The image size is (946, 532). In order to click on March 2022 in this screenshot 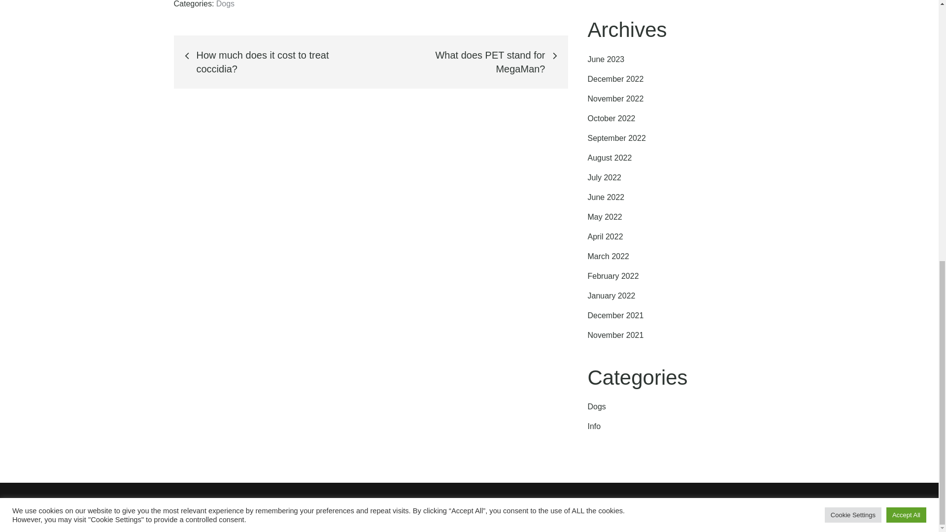, I will do `click(608, 256)`.